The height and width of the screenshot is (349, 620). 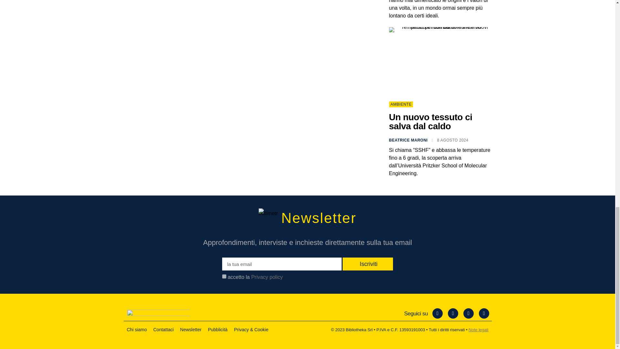 What do you see at coordinates (408, 140) in the screenshot?
I see `BEATRICE MARONI` at bounding box center [408, 140].